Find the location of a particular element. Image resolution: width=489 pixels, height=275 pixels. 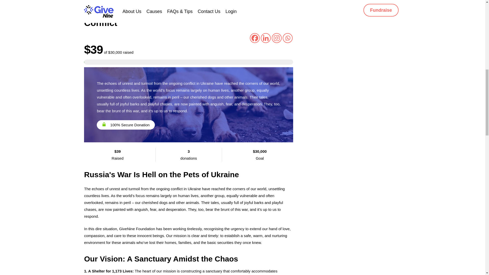

Donation protected is located at coordinates (105, 1).